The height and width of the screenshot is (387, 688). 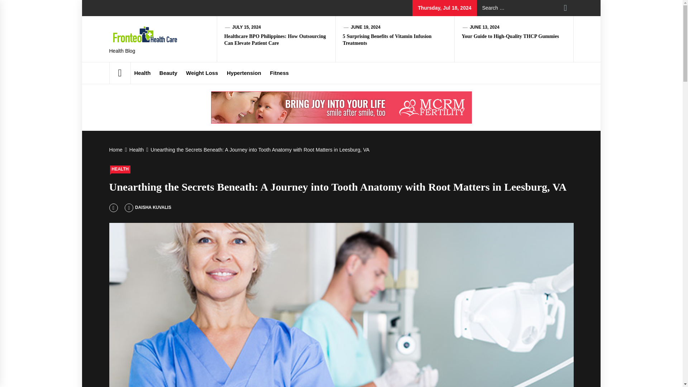 What do you see at coordinates (279, 73) in the screenshot?
I see `Fitness` at bounding box center [279, 73].